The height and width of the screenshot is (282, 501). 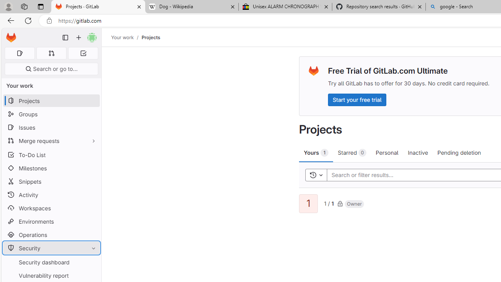 What do you see at coordinates (51, 195) in the screenshot?
I see `Activity` at bounding box center [51, 195].